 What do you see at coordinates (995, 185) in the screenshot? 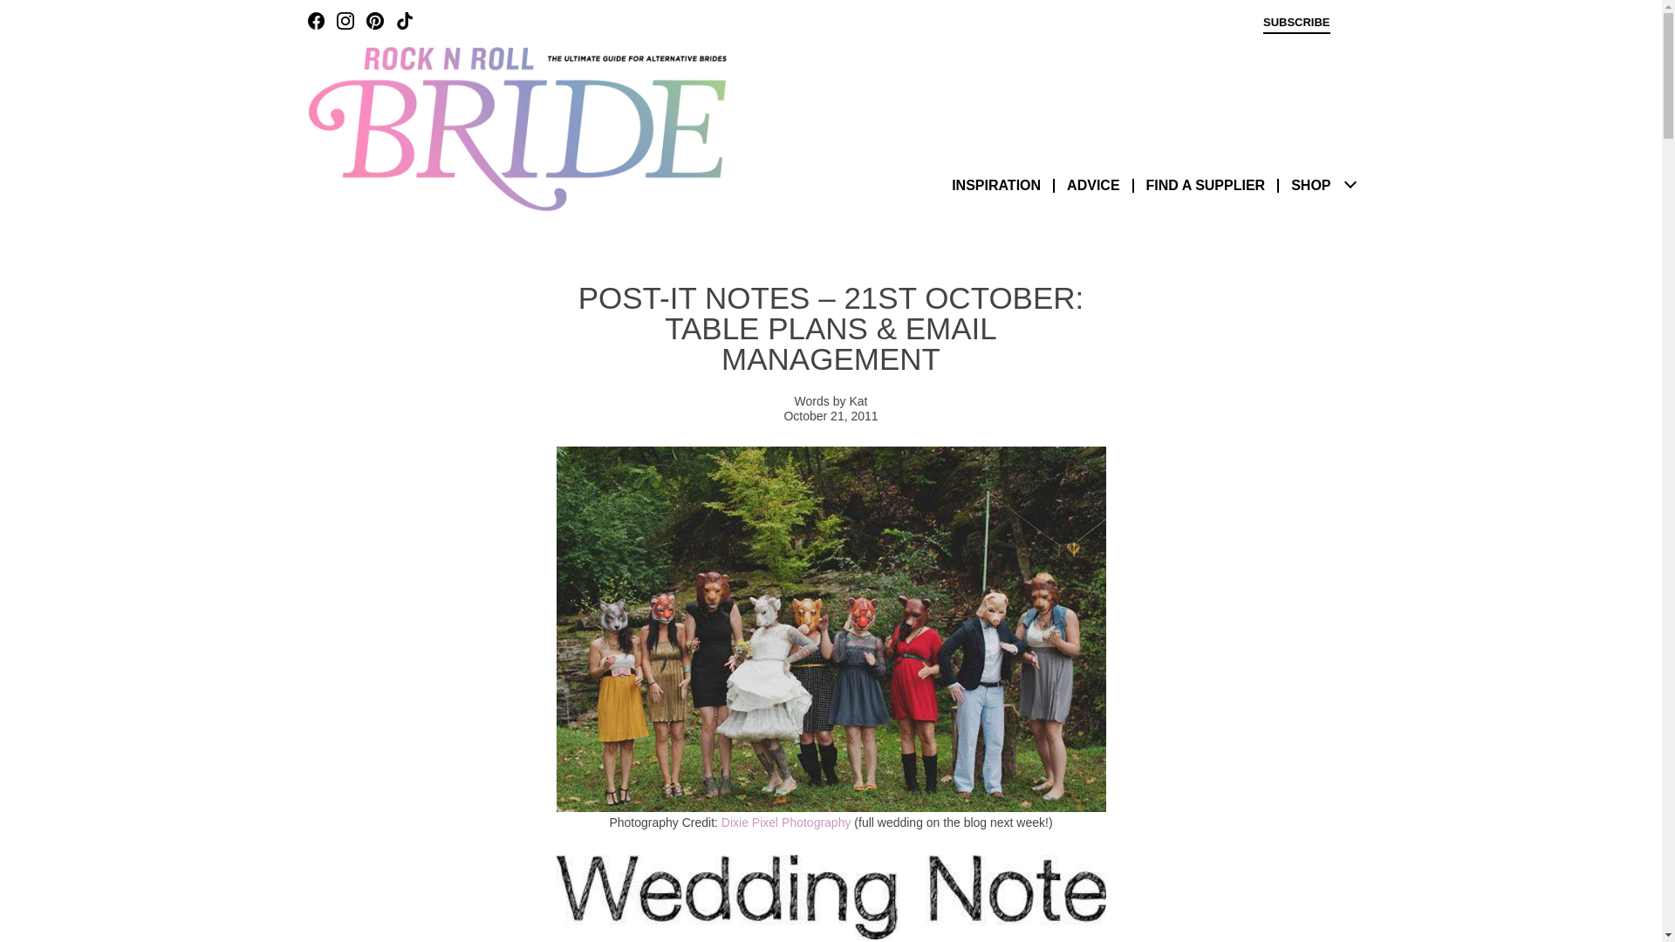
I see `INSPIRATION` at bounding box center [995, 185].